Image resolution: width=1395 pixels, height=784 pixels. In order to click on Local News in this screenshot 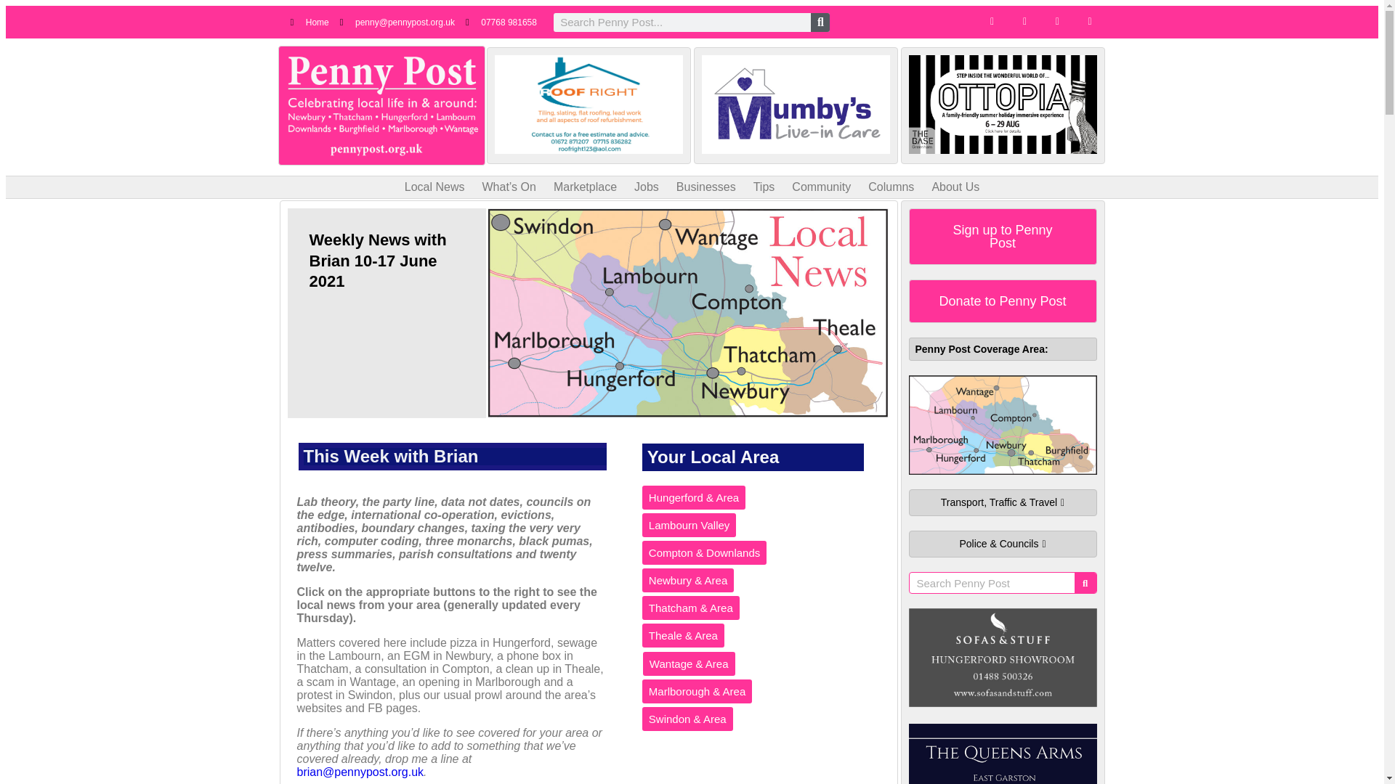, I will do `click(434, 187)`.